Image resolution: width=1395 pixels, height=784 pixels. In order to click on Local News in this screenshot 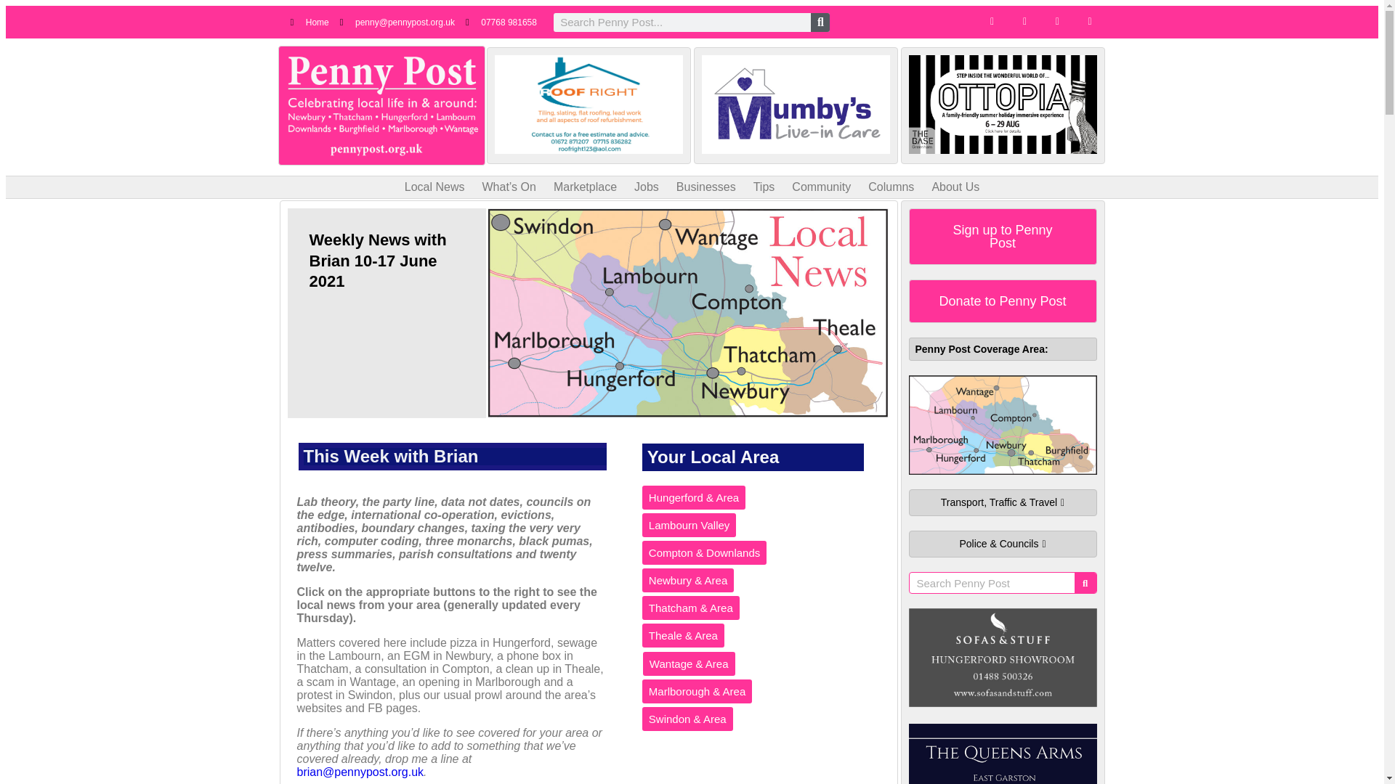, I will do `click(434, 187)`.